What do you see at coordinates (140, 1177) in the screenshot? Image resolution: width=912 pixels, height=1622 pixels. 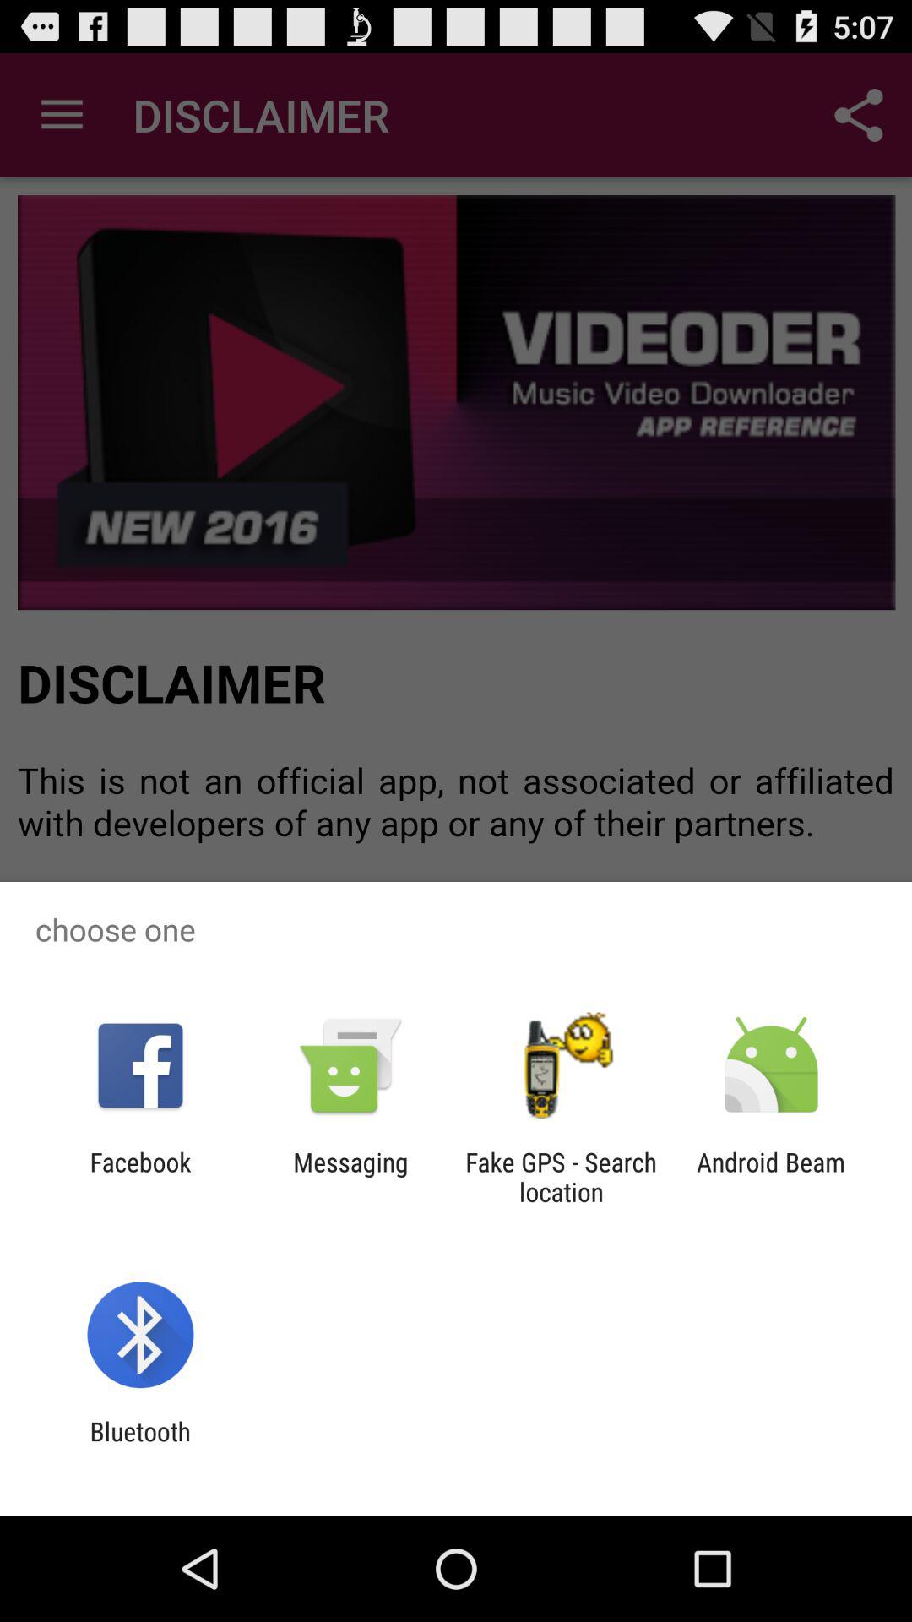 I see `jump to facebook app` at bounding box center [140, 1177].